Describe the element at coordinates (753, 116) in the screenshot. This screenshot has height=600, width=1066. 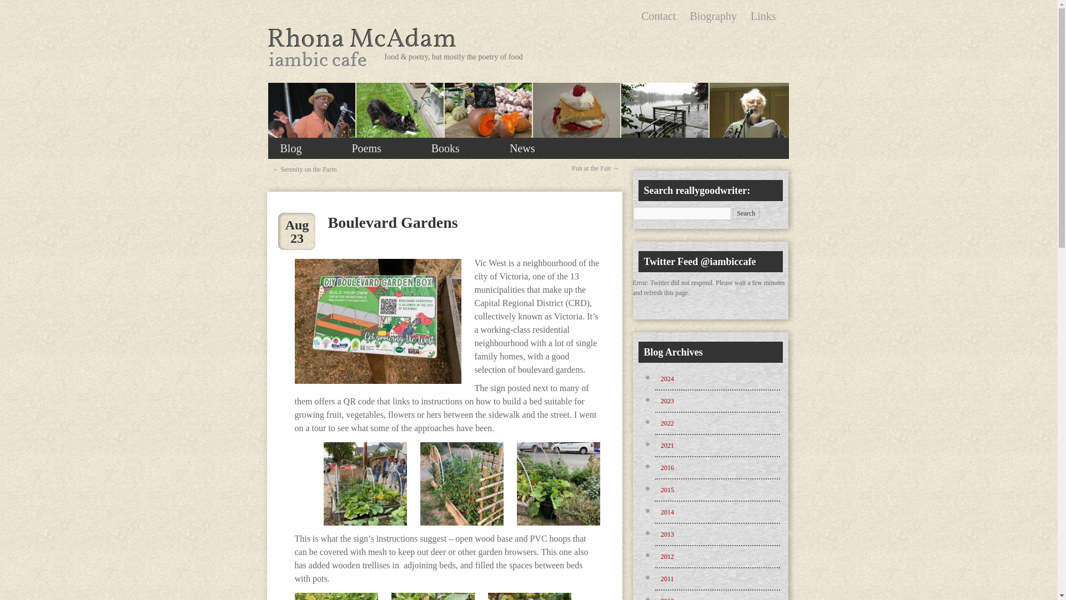
I see `PeterReadsCrypt1.jpg` at that location.